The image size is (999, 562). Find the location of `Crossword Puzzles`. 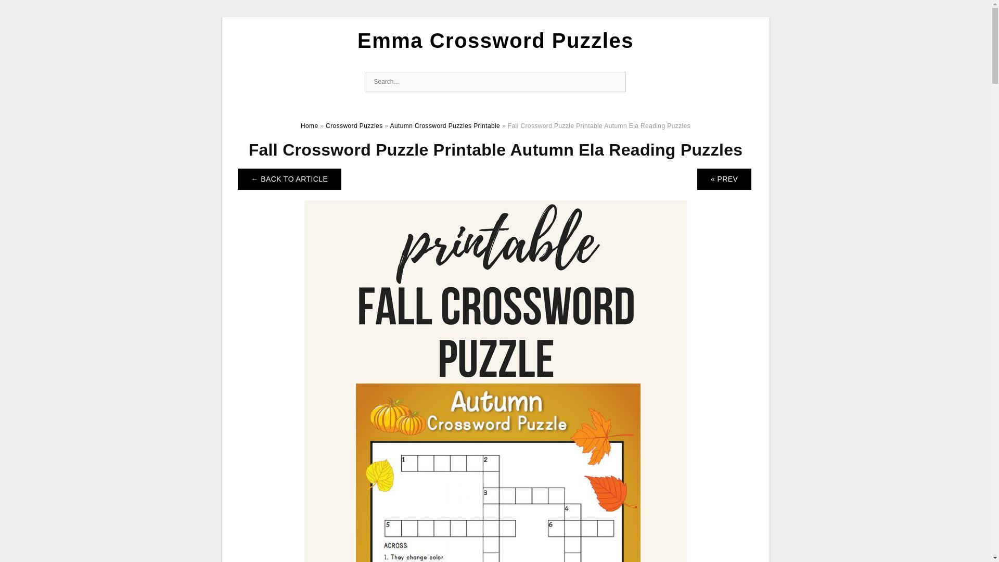

Crossword Puzzles is located at coordinates (354, 126).